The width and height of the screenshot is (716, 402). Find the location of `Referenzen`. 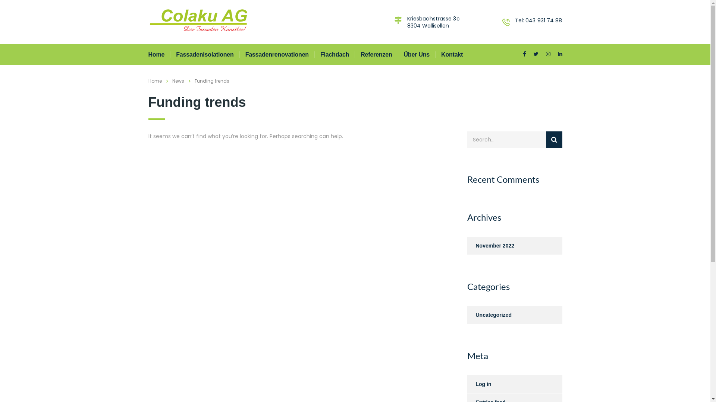

Referenzen is located at coordinates (376, 54).